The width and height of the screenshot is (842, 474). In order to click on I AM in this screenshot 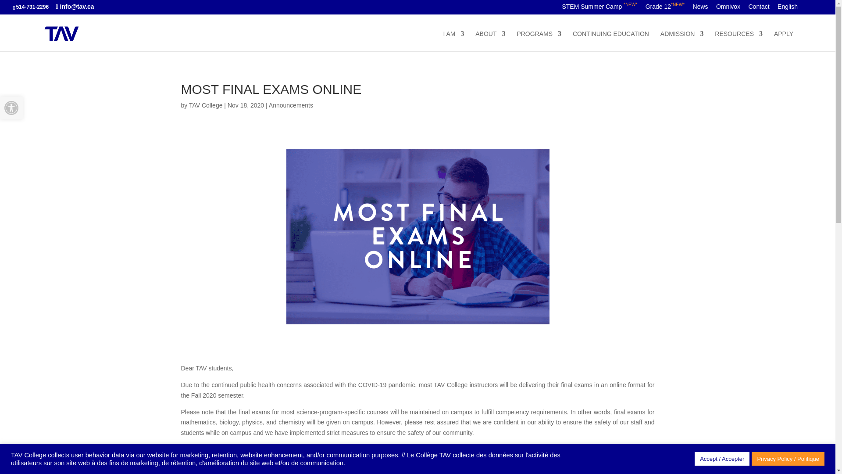, I will do `click(453, 41)`.